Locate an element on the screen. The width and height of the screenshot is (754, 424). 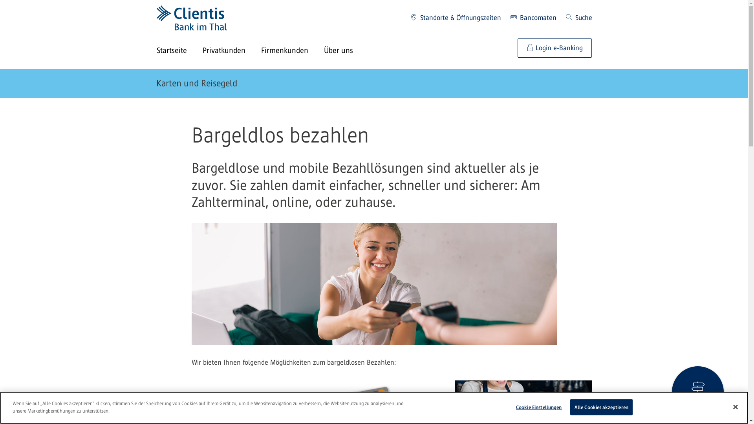
Suche is located at coordinates (579, 18).